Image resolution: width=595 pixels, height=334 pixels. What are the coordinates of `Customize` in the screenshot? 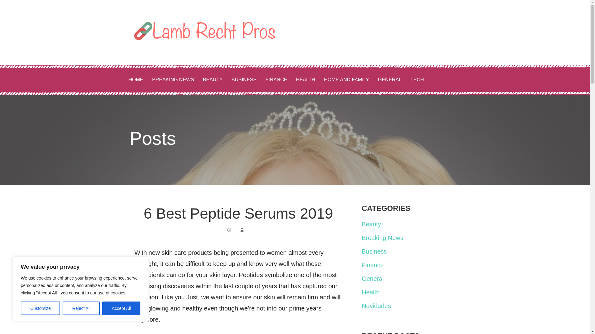 It's located at (40, 308).